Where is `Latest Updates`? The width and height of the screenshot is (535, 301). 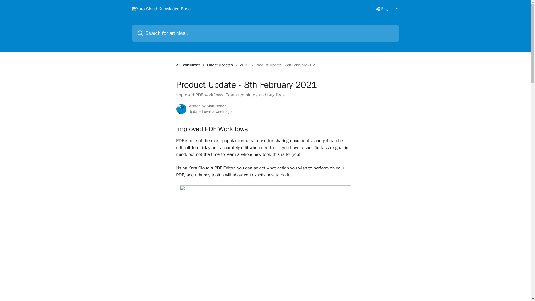
Latest Updates is located at coordinates (221, 65).